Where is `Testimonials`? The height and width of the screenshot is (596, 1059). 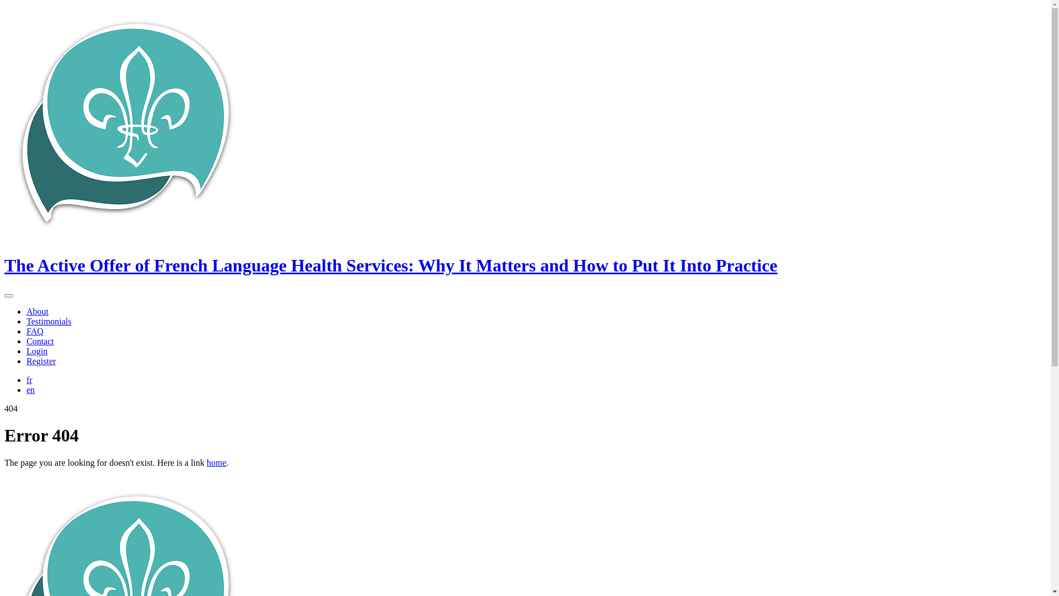 Testimonials is located at coordinates (49, 321).